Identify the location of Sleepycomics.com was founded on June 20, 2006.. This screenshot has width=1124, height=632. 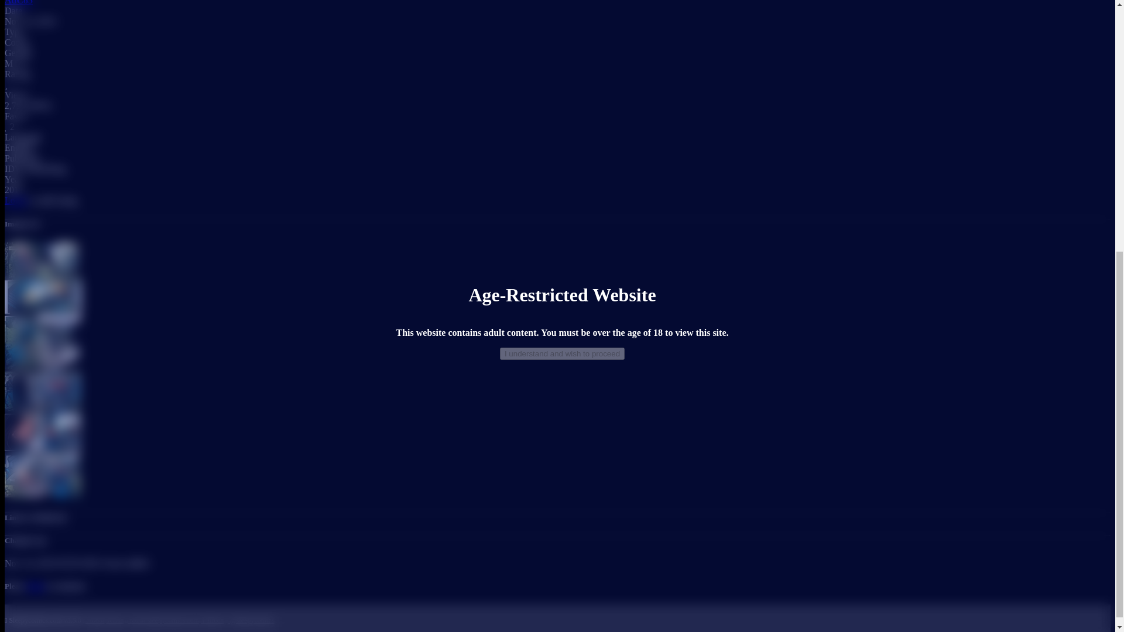
(42, 620).